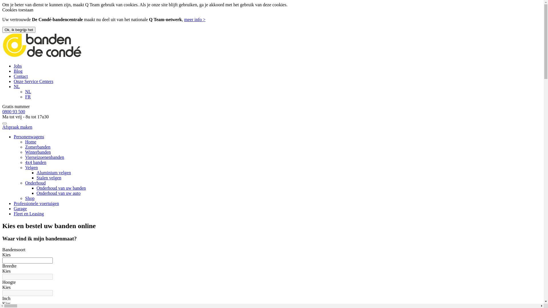 The height and width of the screenshot is (308, 548). What do you see at coordinates (37, 204) in the screenshot?
I see `Professionele voertuigen` at bounding box center [37, 204].